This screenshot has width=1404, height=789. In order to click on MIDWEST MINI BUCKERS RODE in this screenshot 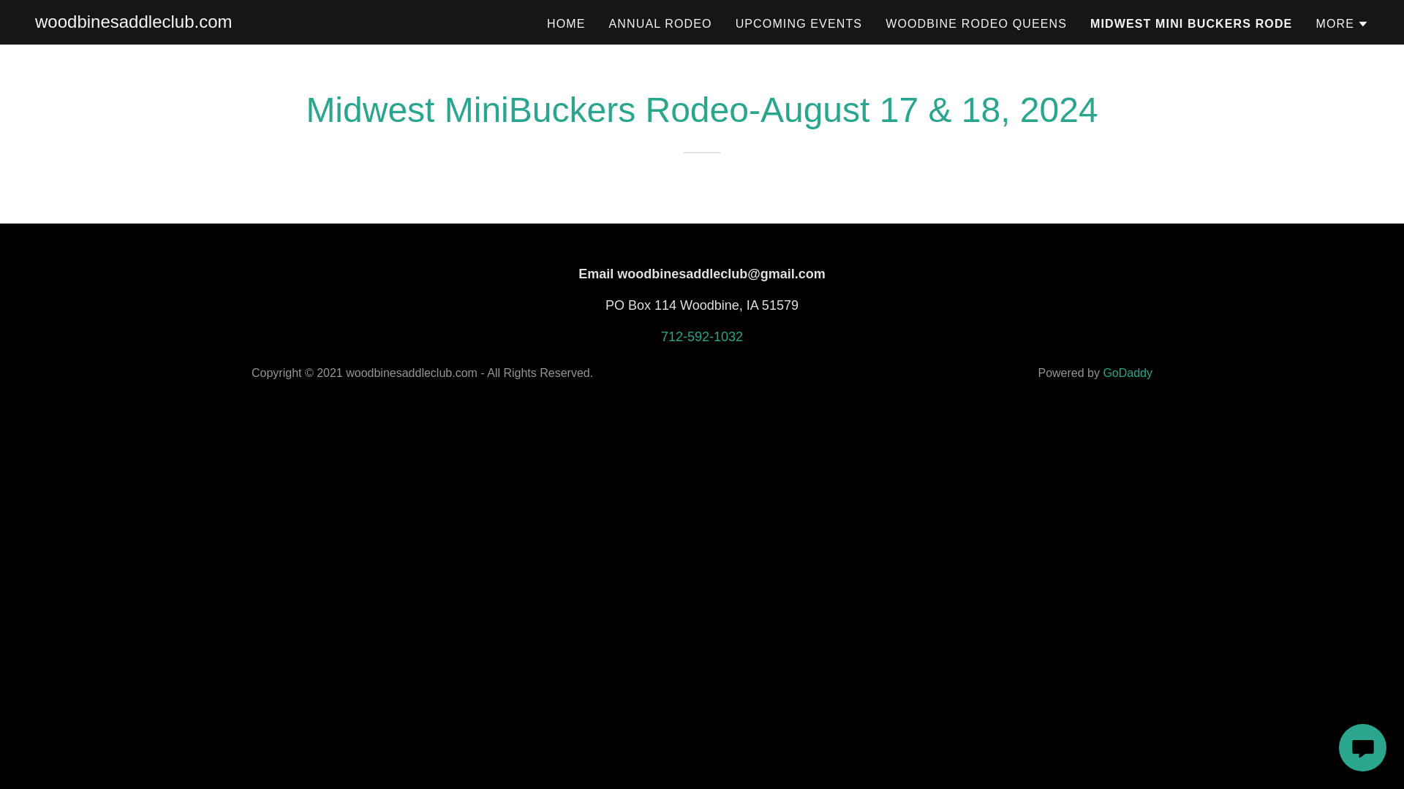, I will do `click(1190, 23)`.